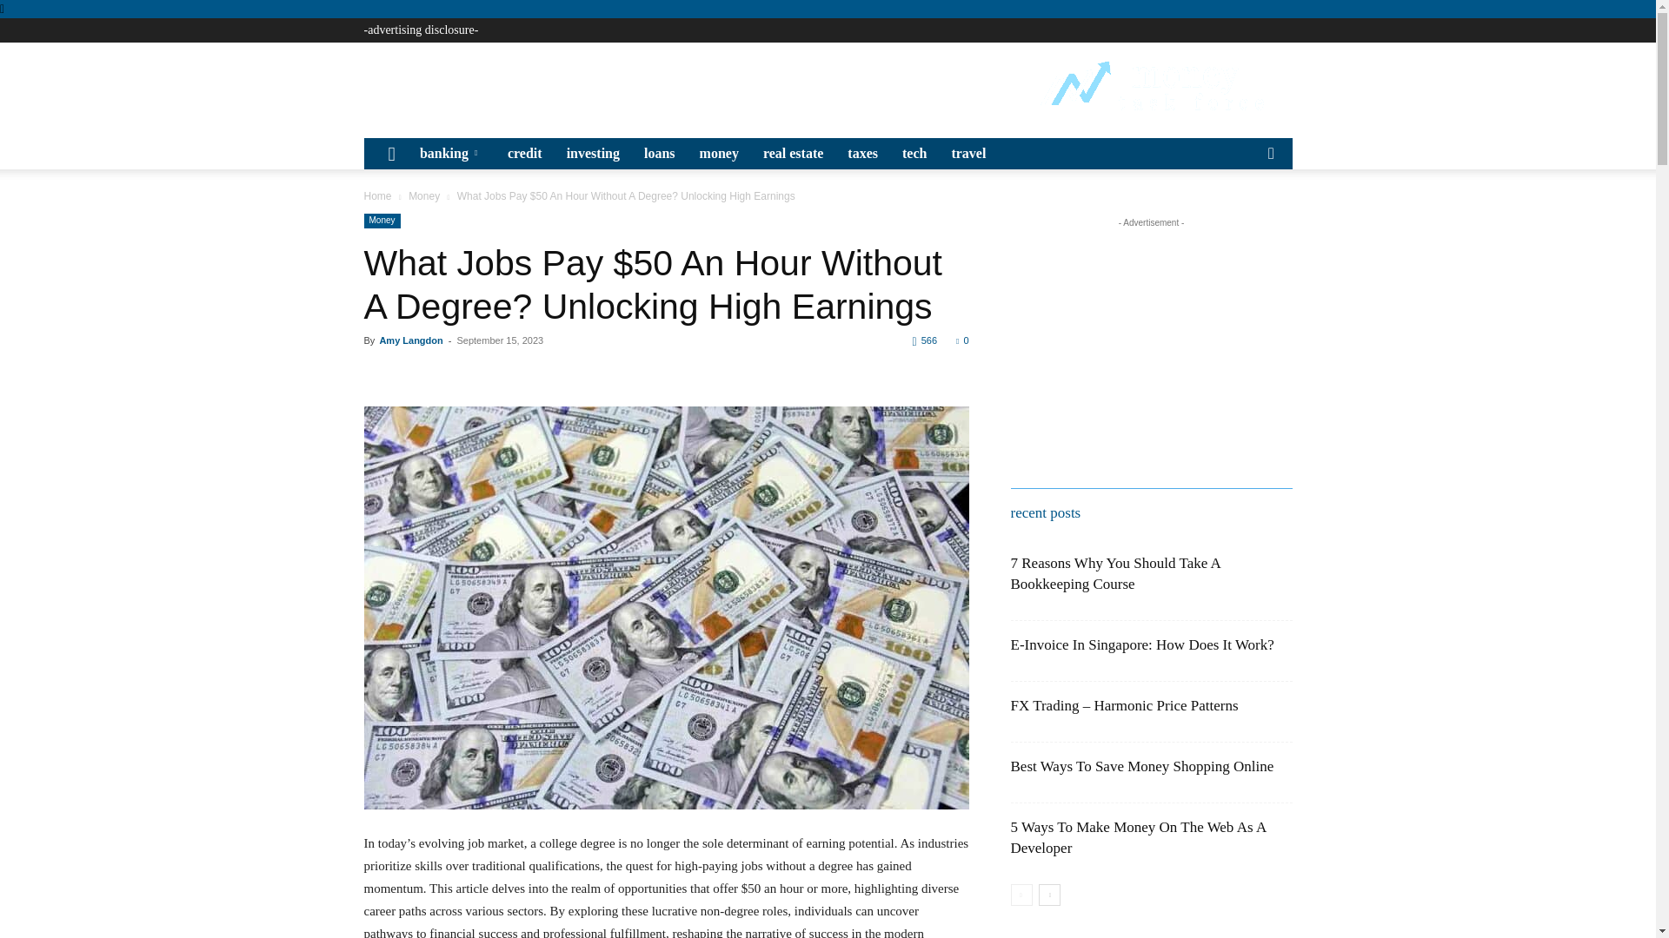 The image size is (1669, 938). Describe the element at coordinates (862, 153) in the screenshot. I see `taxes` at that location.